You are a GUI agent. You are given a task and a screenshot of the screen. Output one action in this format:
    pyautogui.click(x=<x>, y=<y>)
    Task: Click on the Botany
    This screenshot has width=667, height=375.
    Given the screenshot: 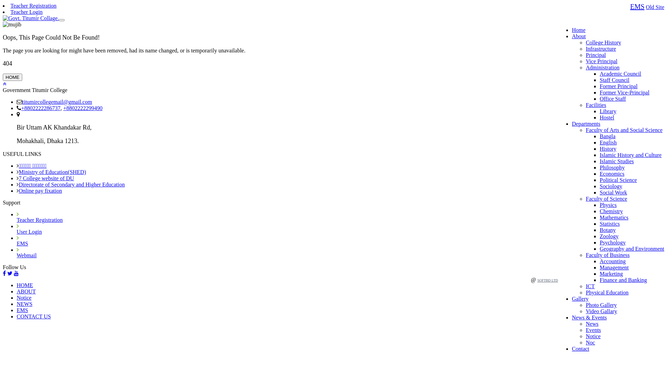 What is the action you would take?
    pyautogui.click(x=608, y=230)
    